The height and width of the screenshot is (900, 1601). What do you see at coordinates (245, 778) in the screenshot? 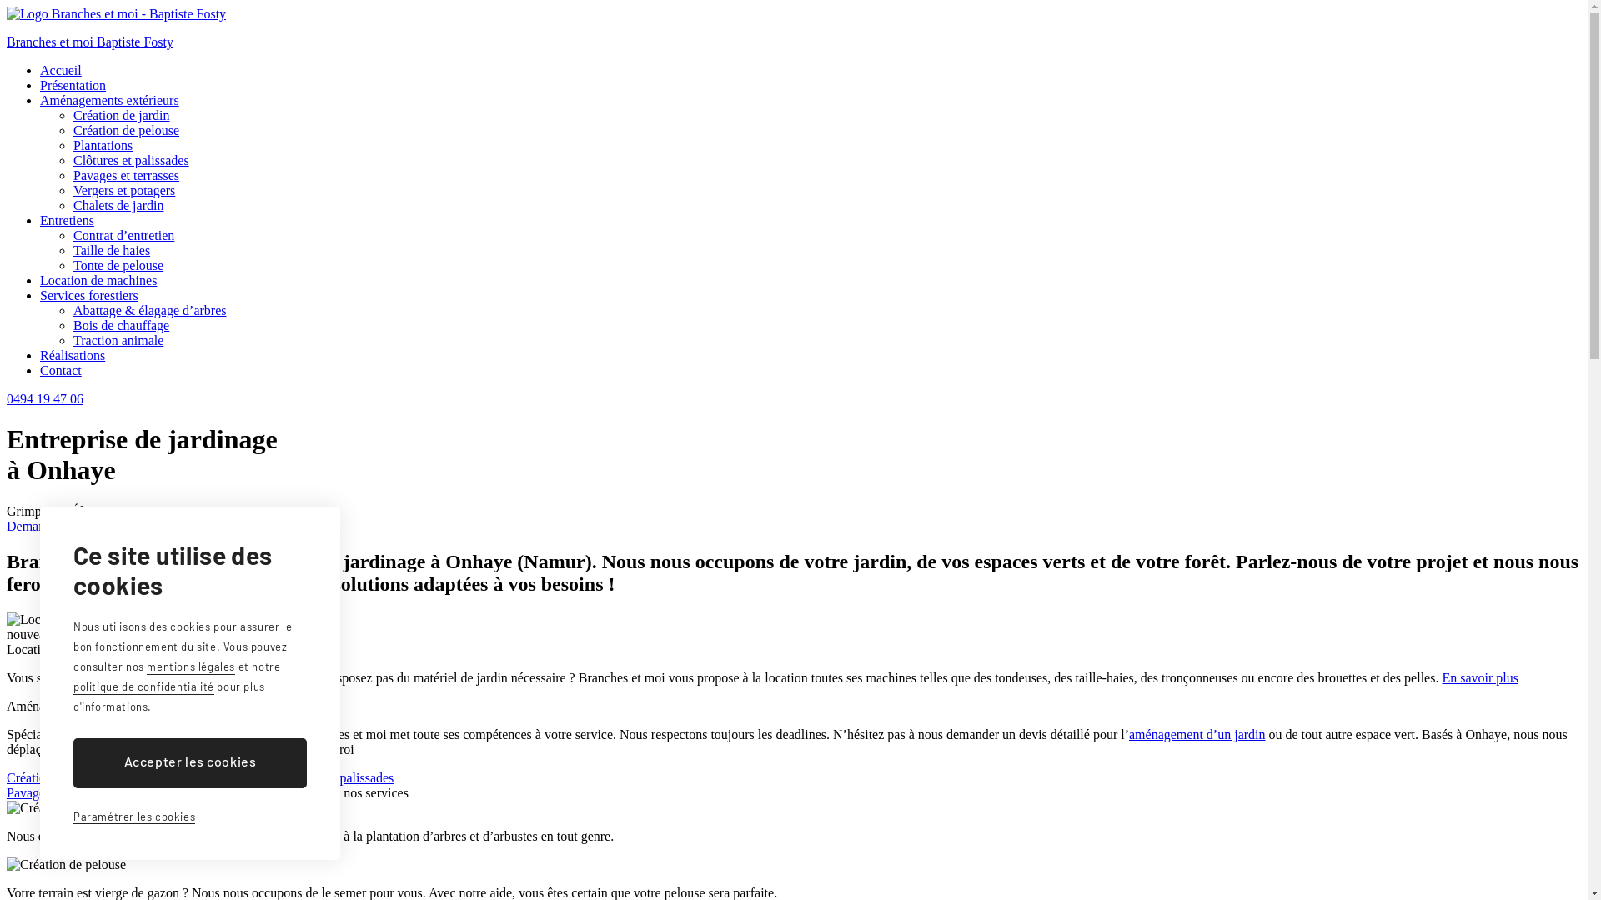
I see `Plantations` at bounding box center [245, 778].